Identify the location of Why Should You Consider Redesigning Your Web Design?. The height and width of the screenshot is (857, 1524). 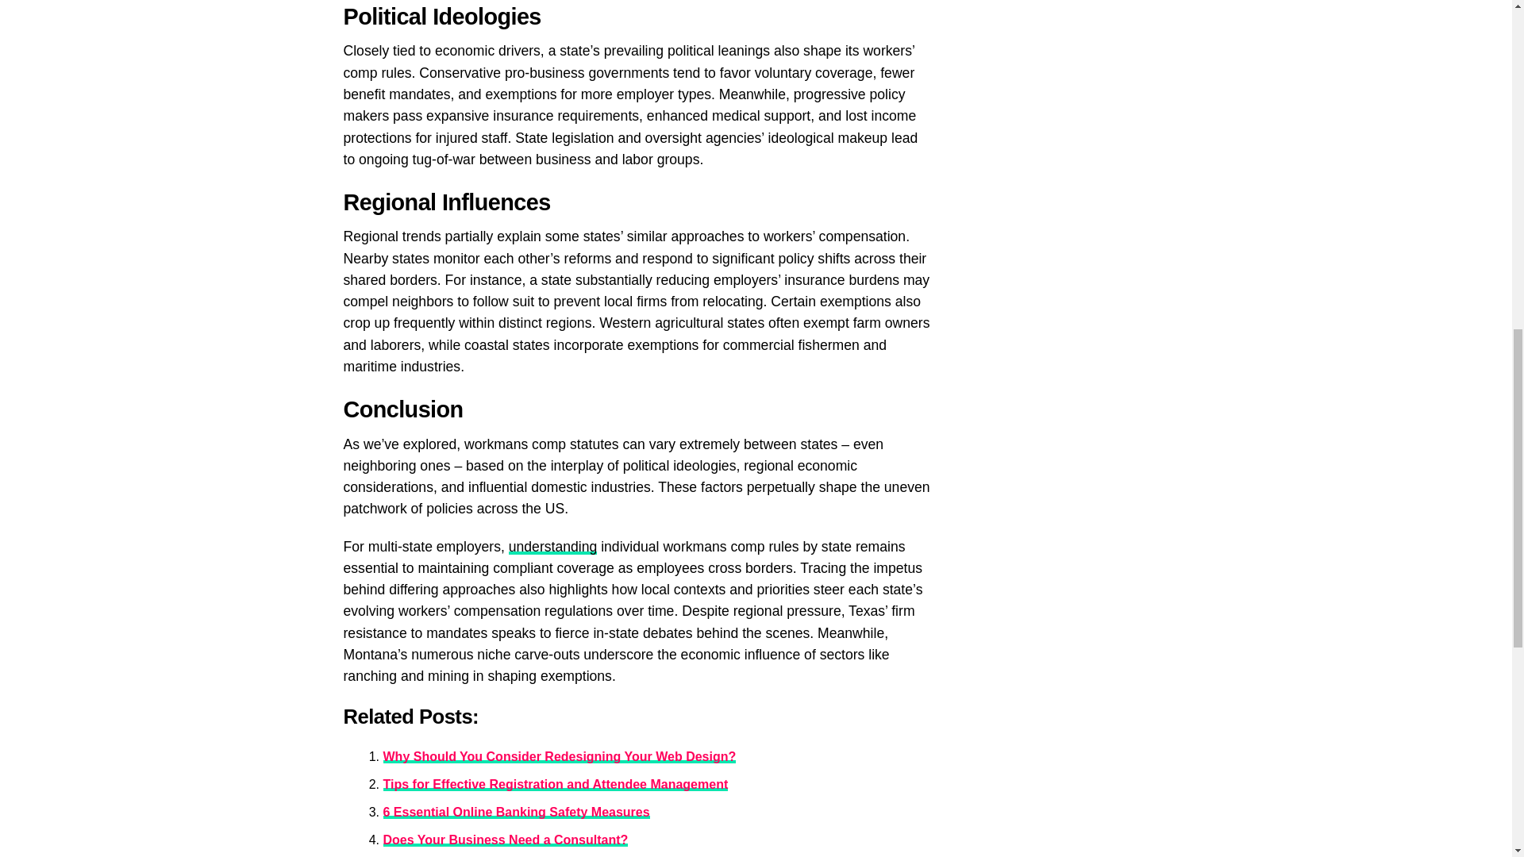
(559, 757).